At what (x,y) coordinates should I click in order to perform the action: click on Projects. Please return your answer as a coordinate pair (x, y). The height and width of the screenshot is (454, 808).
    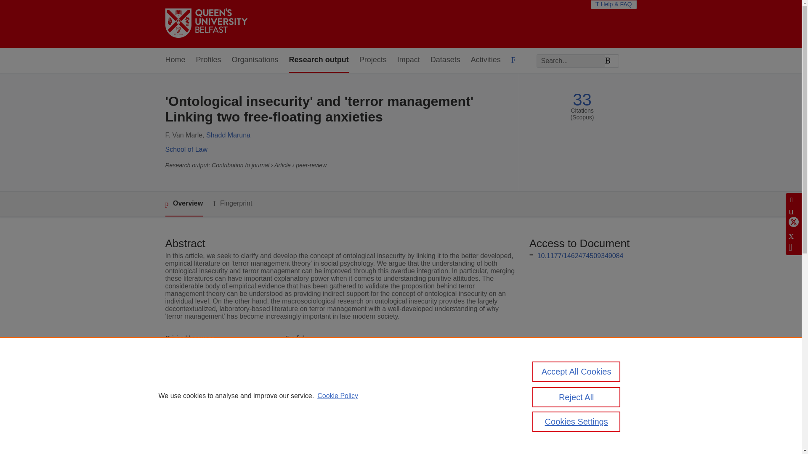
    Looking at the image, I should click on (373, 60).